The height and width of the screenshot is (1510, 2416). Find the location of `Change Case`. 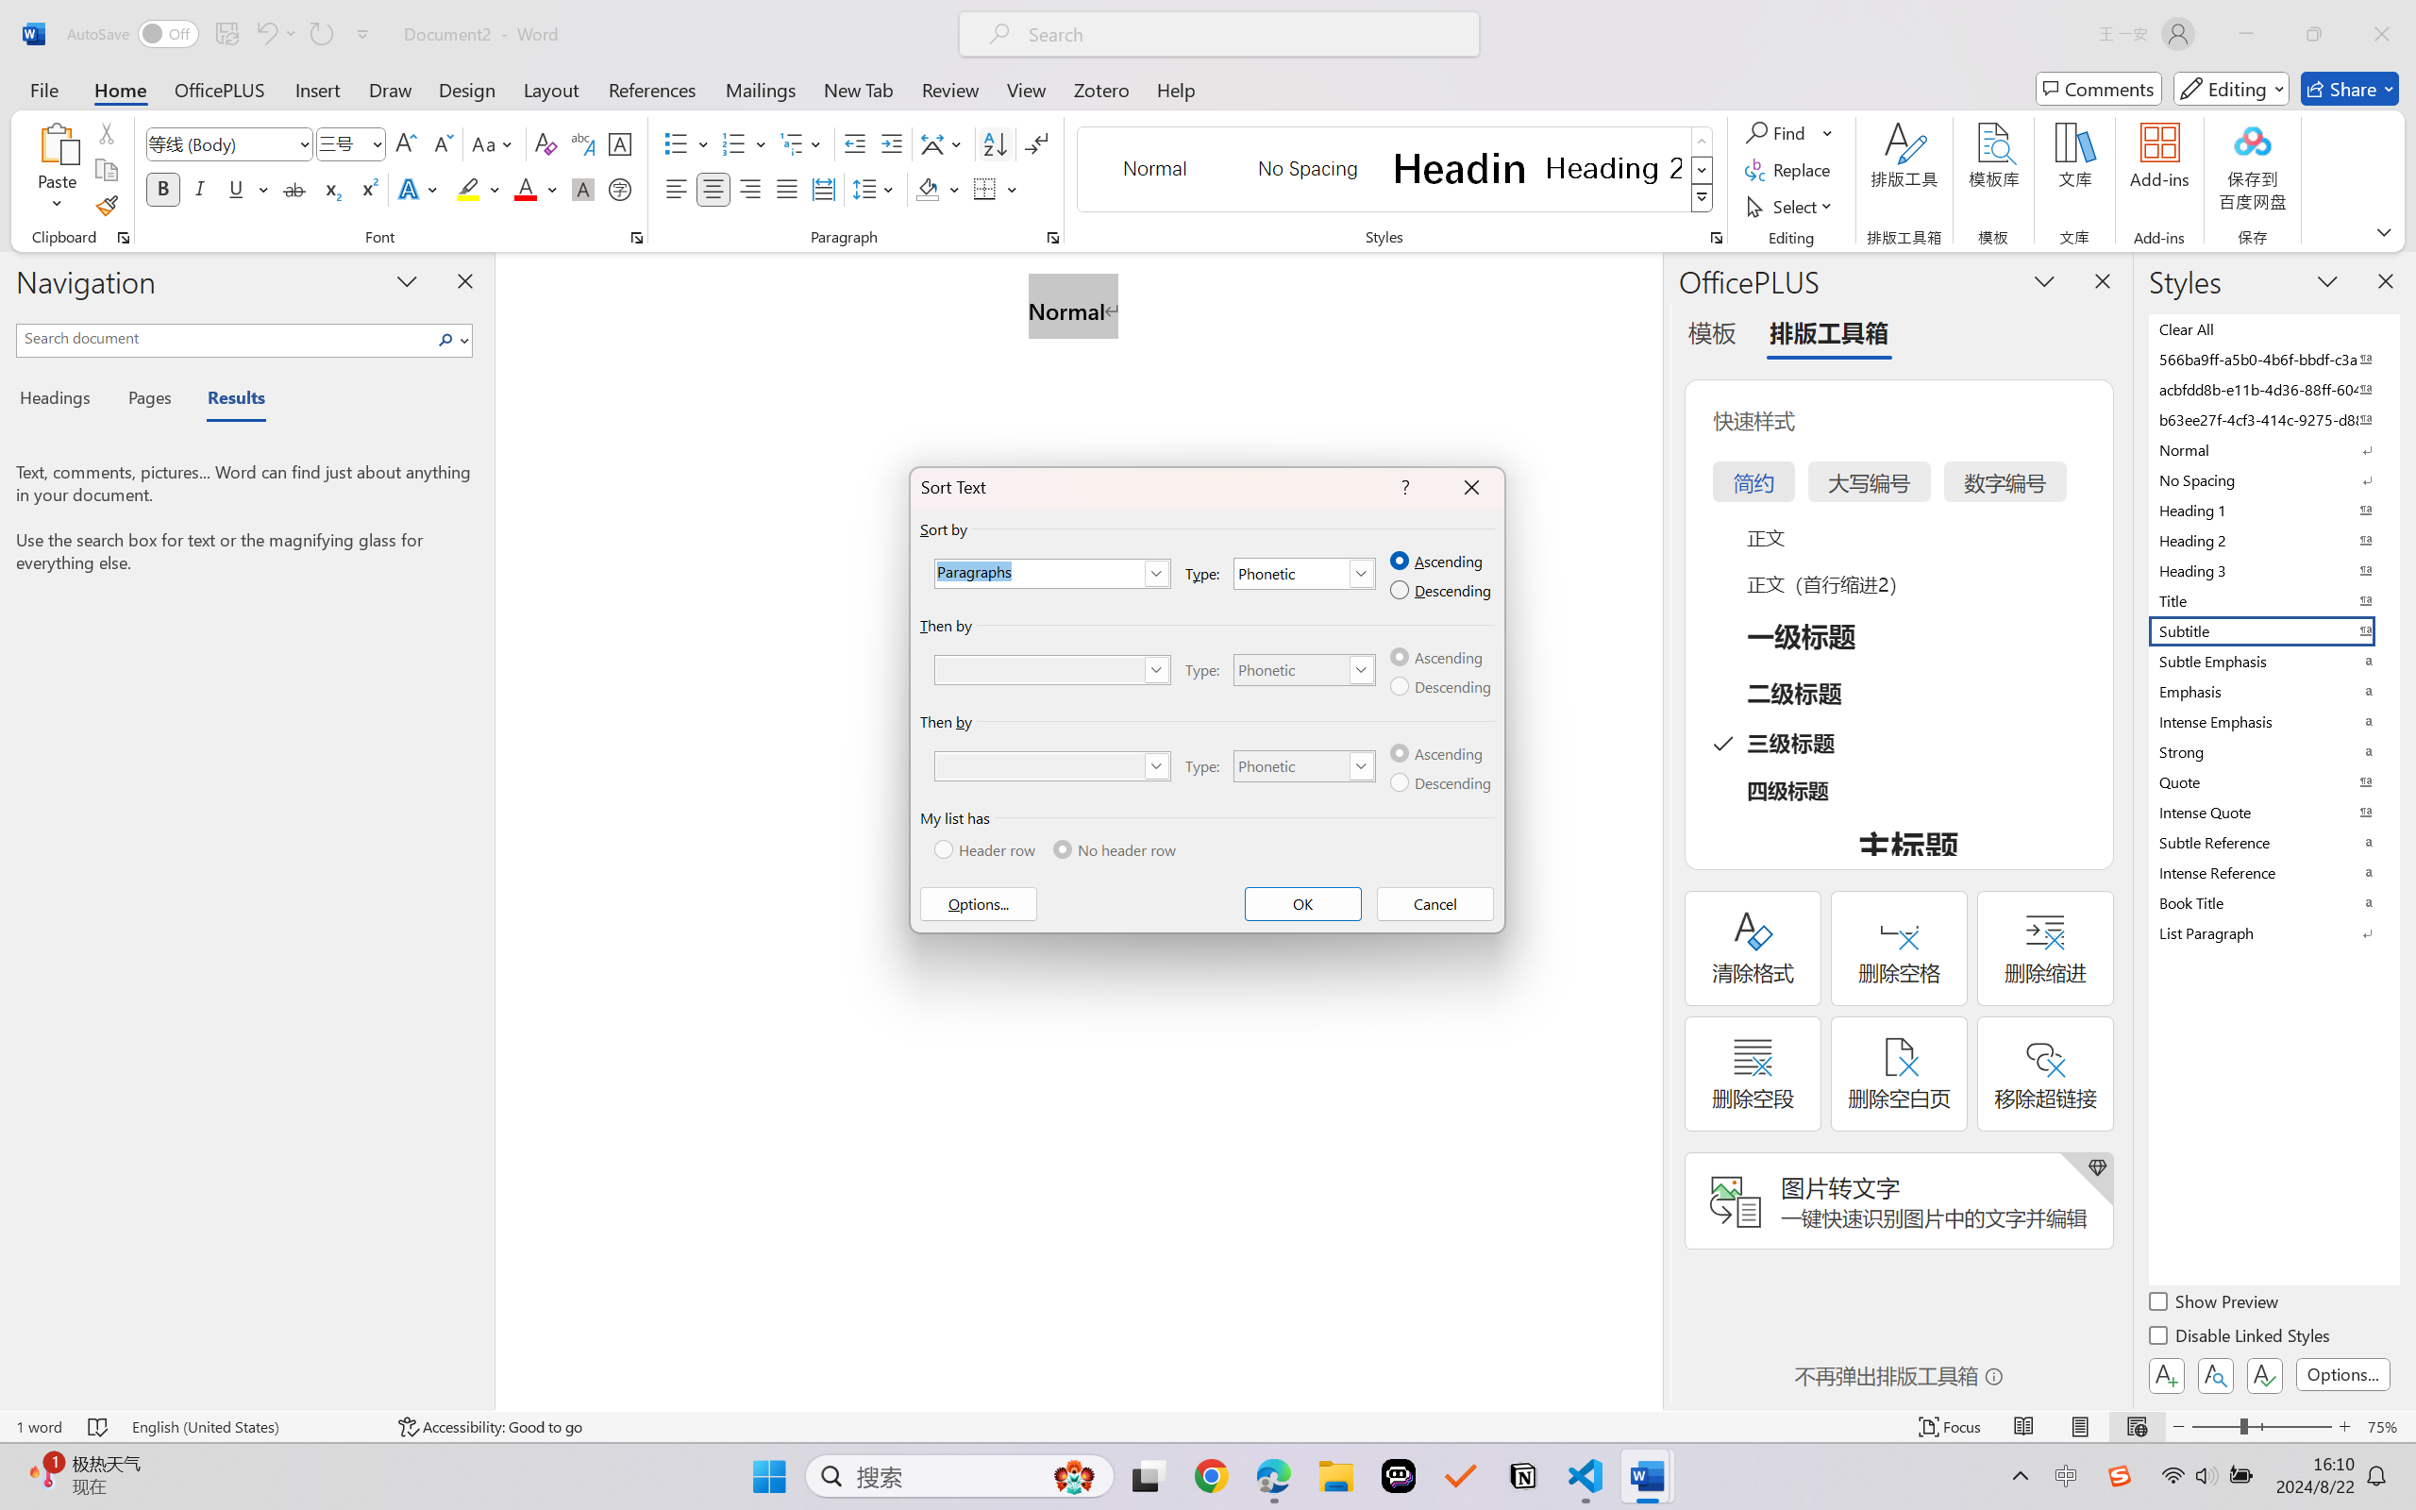

Change Case is located at coordinates (494, 143).